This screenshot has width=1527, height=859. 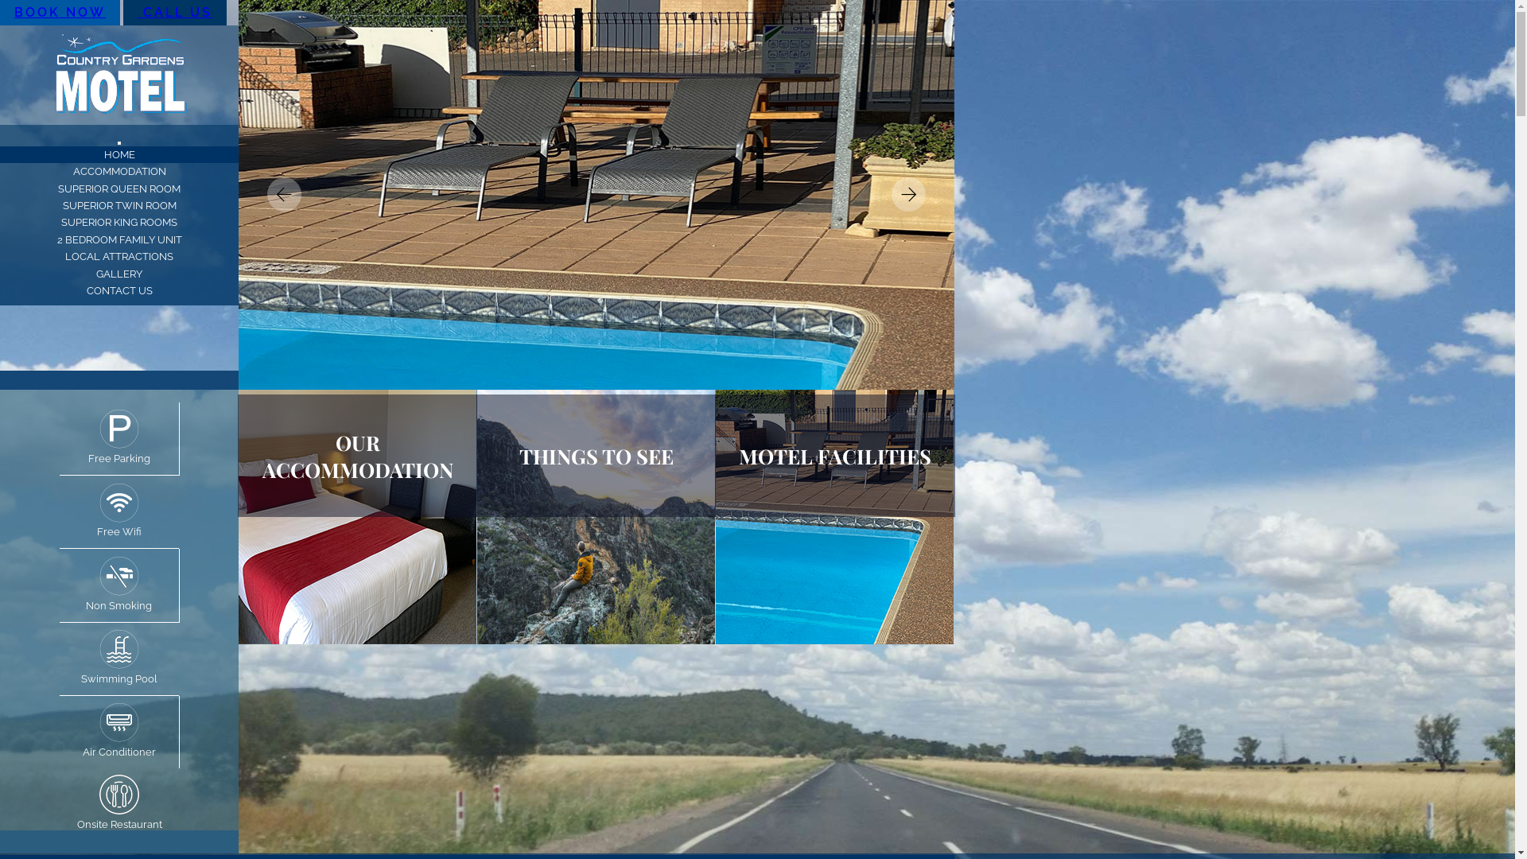 What do you see at coordinates (119, 205) in the screenshot?
I see `SUPERIOR TWIN ROOM` at bounding box center [119, 205].